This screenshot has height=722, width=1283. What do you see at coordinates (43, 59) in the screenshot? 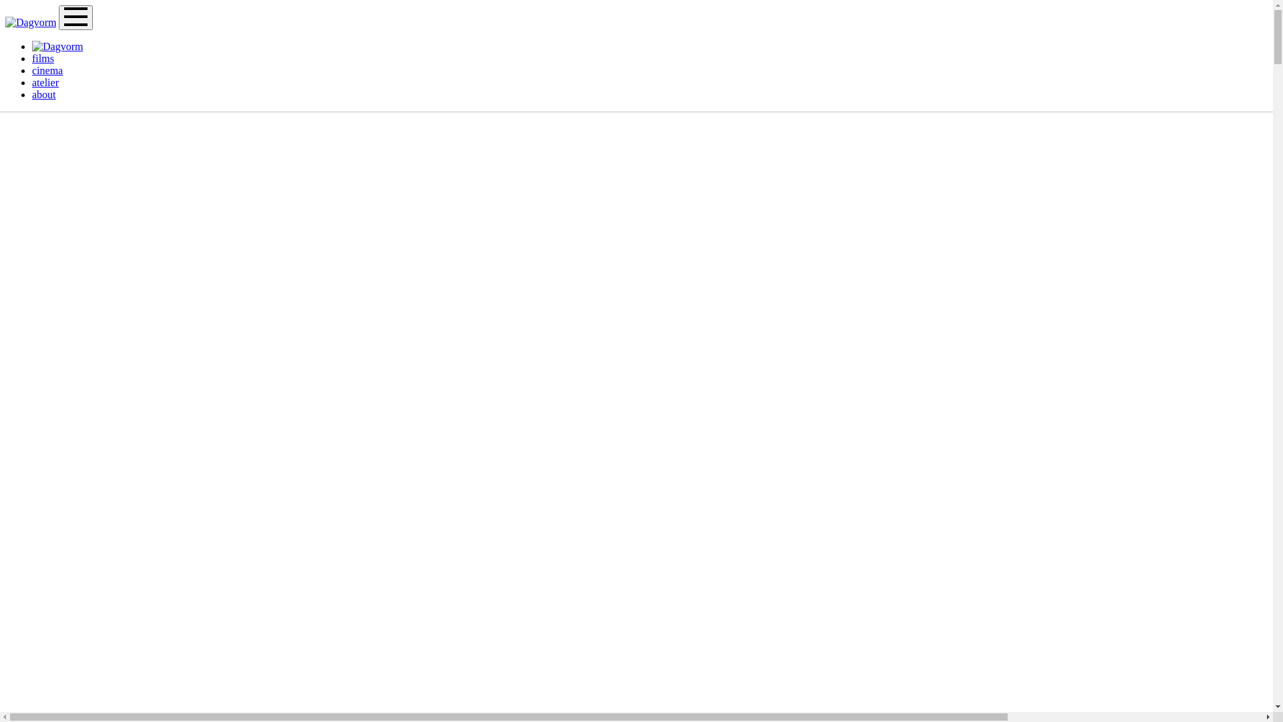
I see `films` at bounding box center [43, 59].